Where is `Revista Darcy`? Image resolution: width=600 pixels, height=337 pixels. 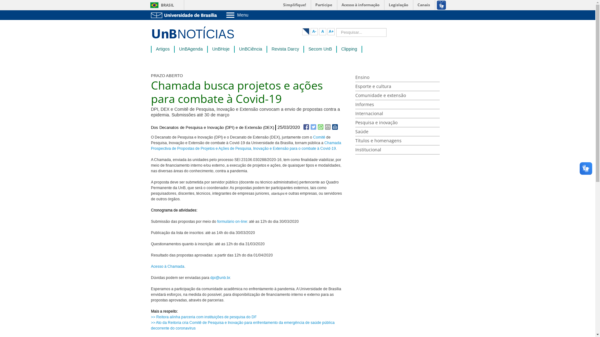
Revista Darcy is located at coordinates (285, 49).